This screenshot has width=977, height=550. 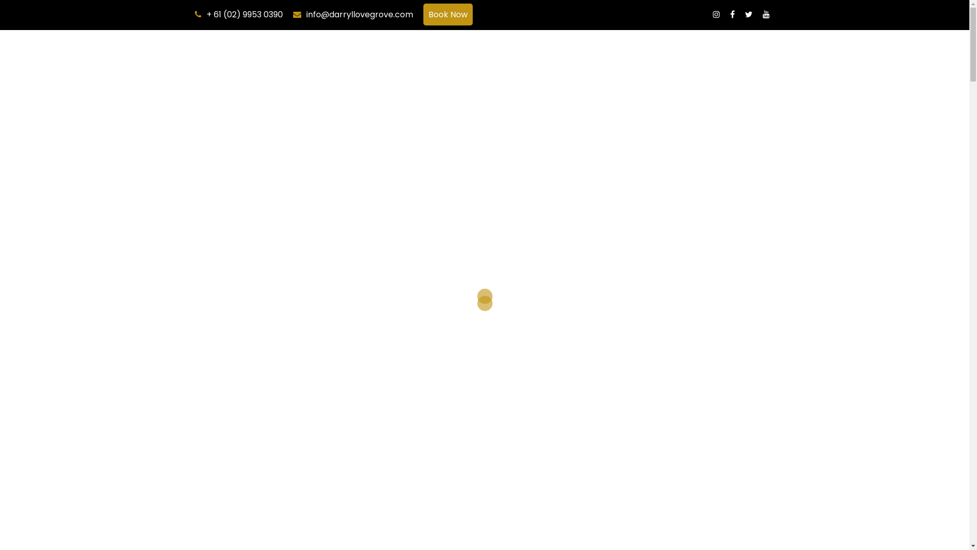 I want to click on Instagram, so click(x=716, y=14).